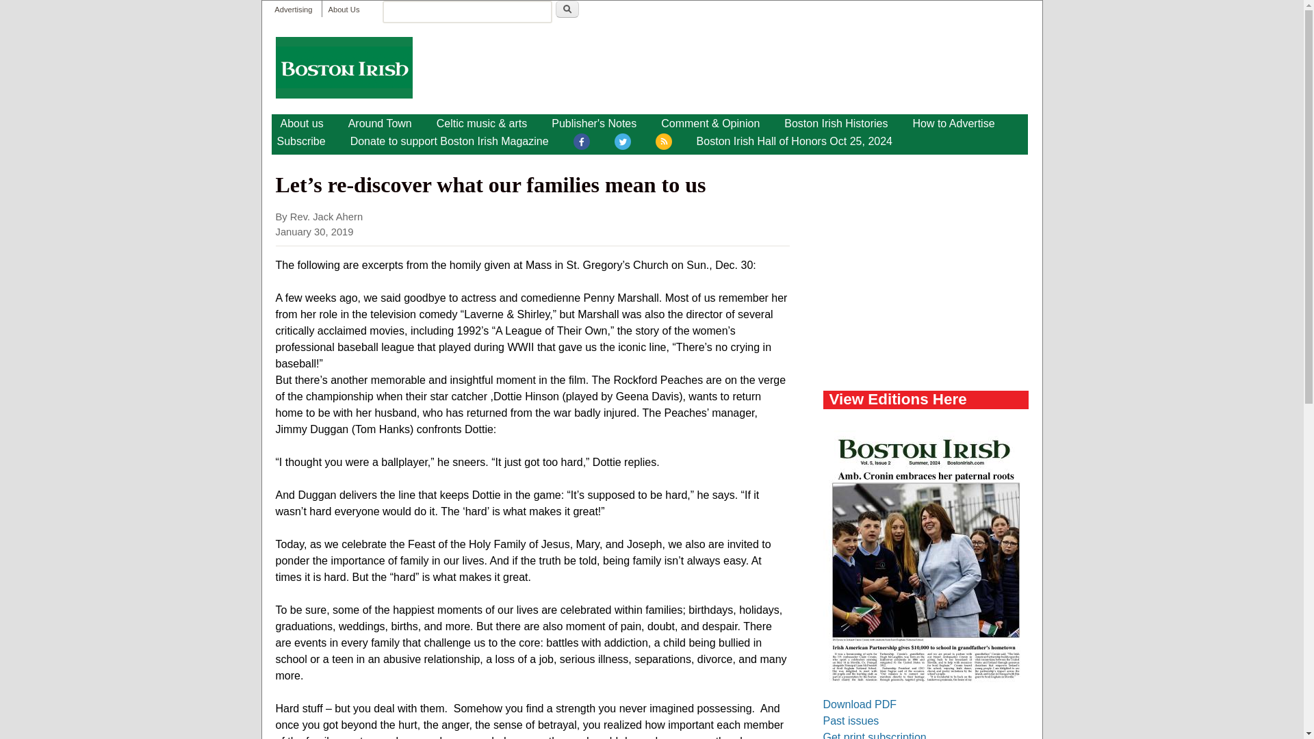  I want to click on Search, so click(567, 9).